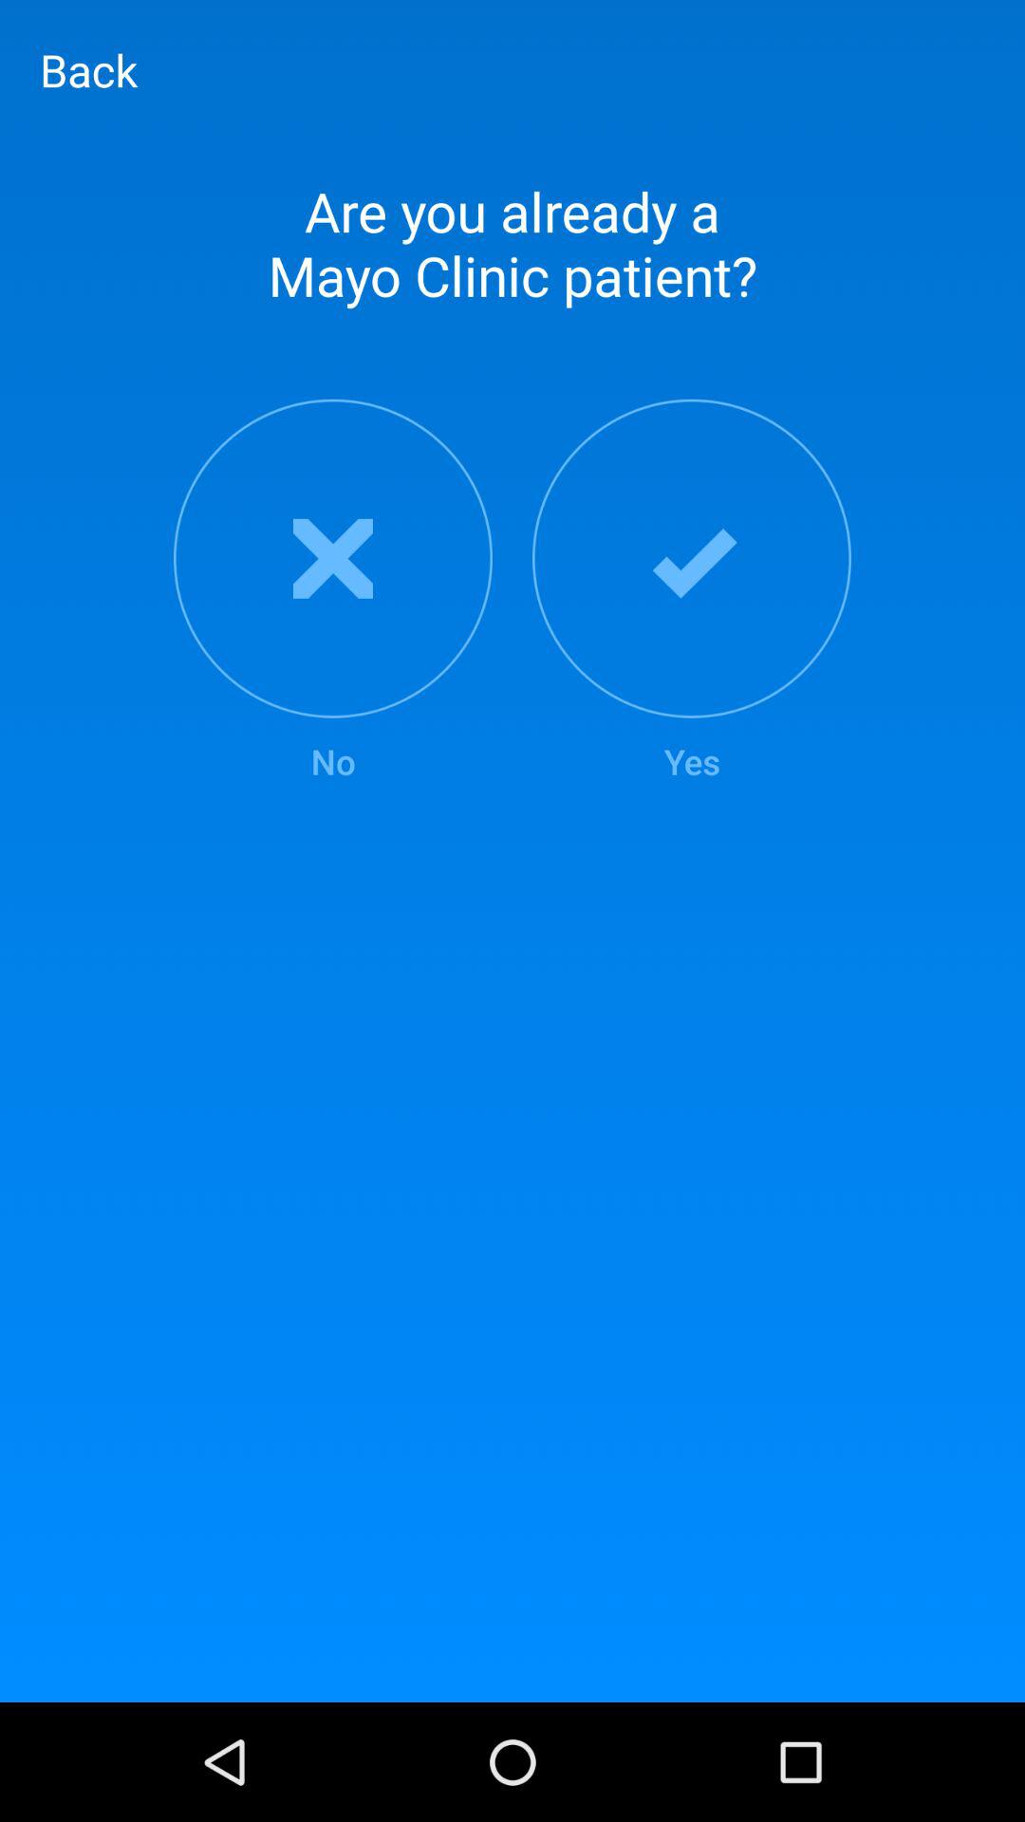 The height and width of the screenshot is (1822, 1025). Describe the element at coordinates (692, 592) in the screenshot. I see `choose the icon to the right of the no item` at that location.